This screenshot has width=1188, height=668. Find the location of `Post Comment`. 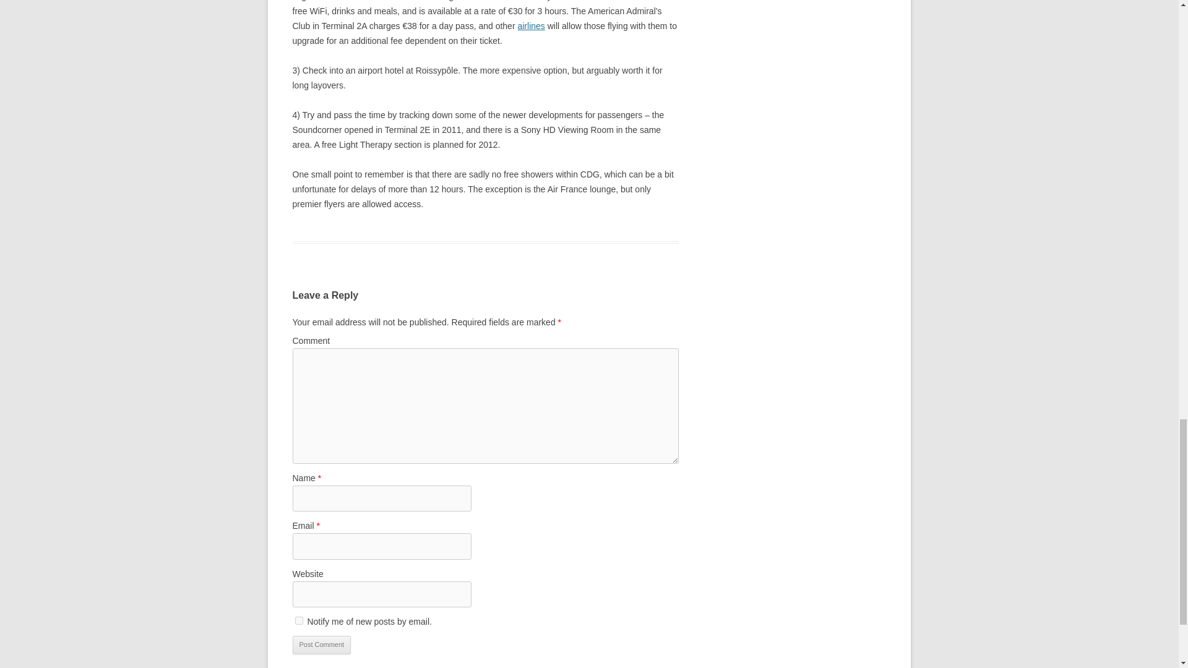

Post Comment is located at coordinates (321, 645).